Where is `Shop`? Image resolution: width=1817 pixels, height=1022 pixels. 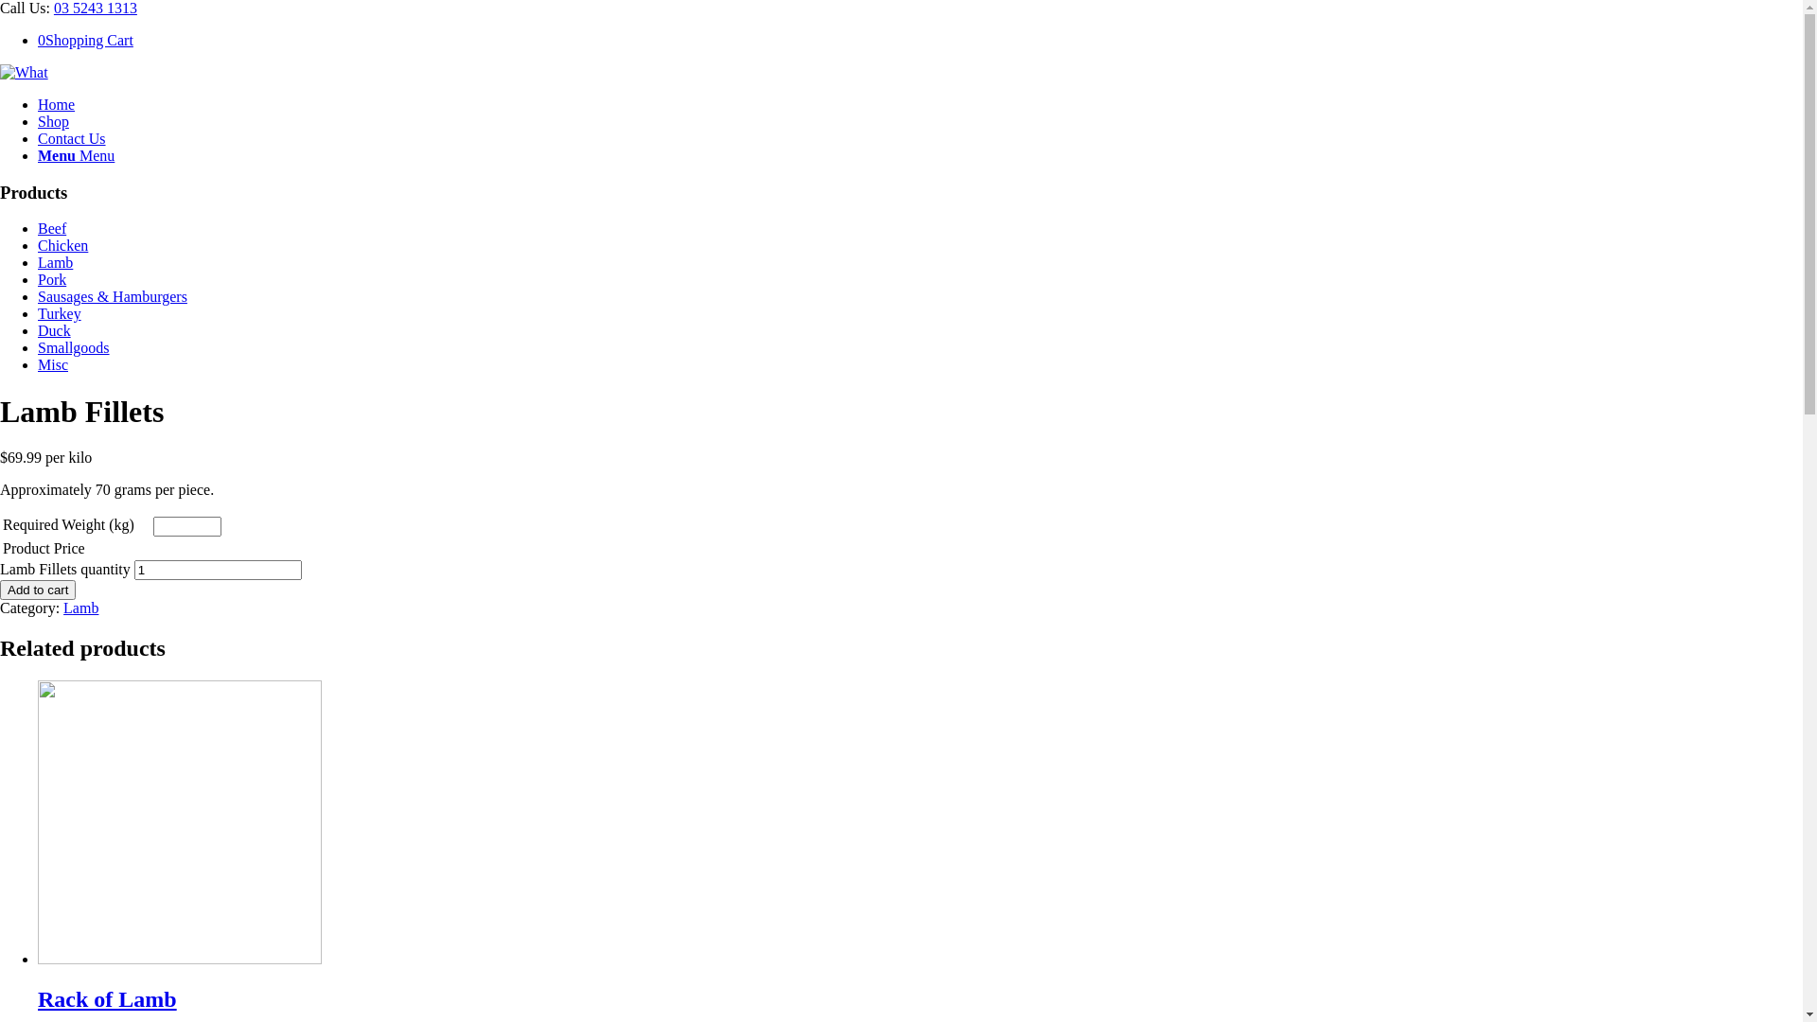
Shop is located at coordinates (53, 121).